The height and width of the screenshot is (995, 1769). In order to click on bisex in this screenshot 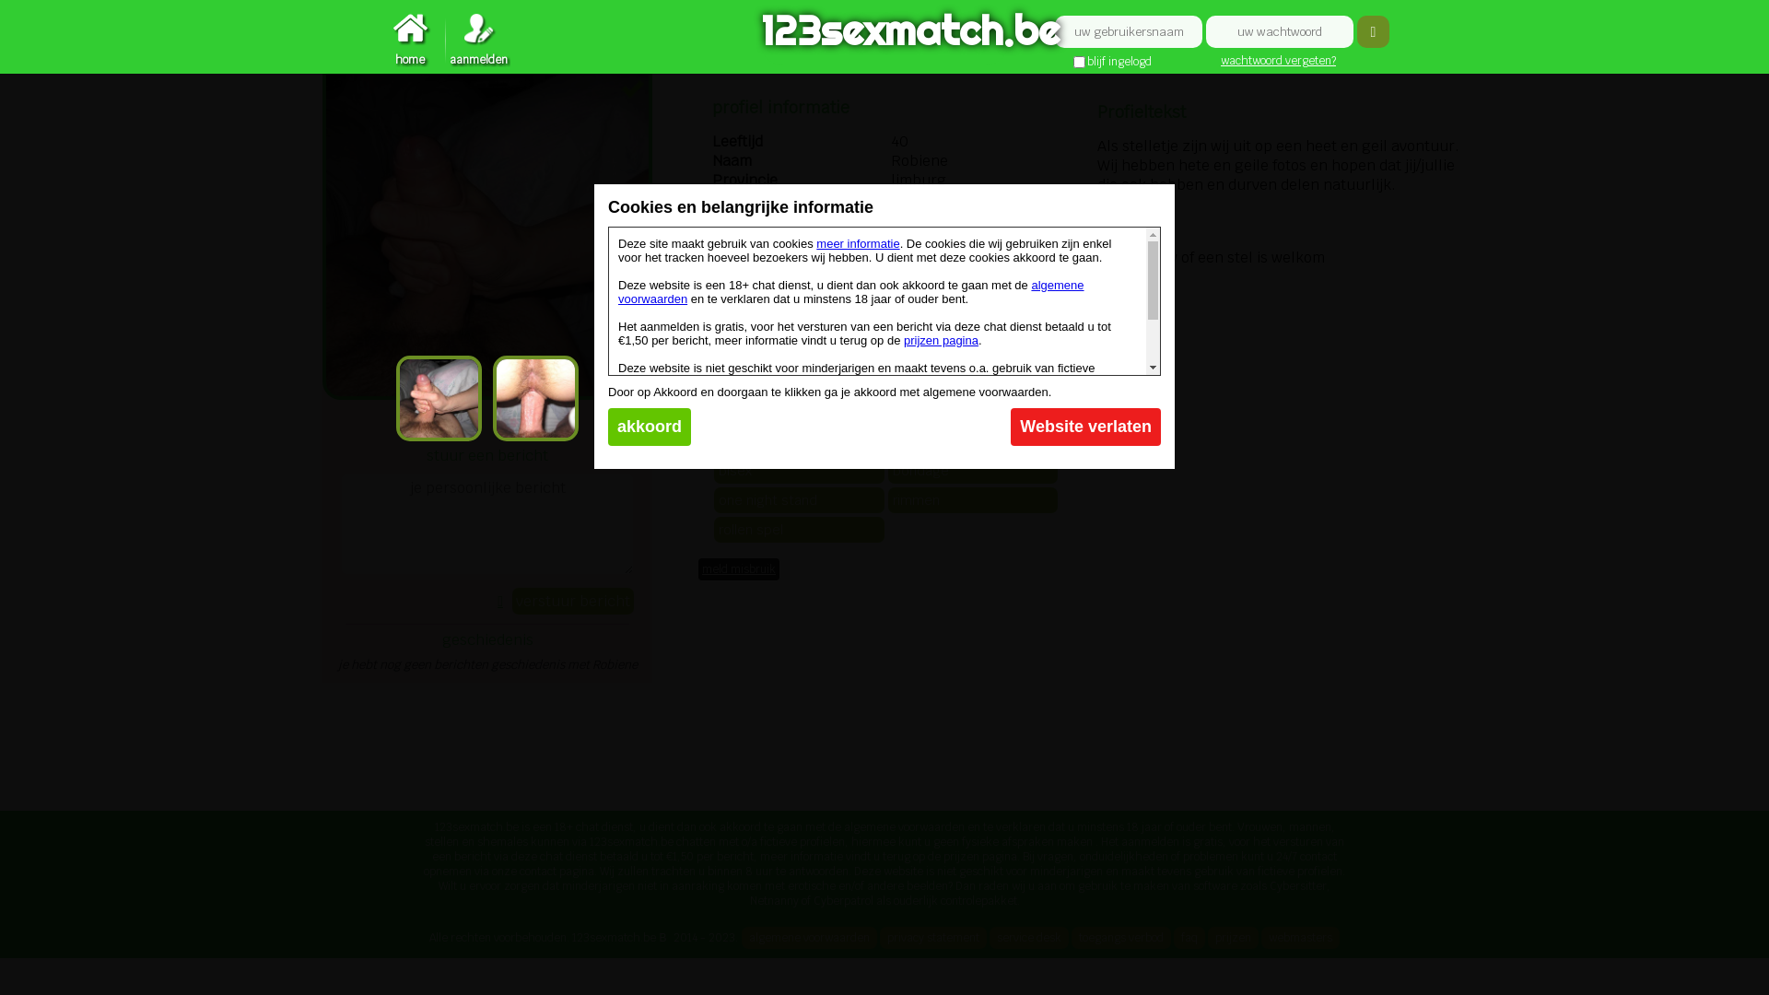, I will do `click(800, 471)`.